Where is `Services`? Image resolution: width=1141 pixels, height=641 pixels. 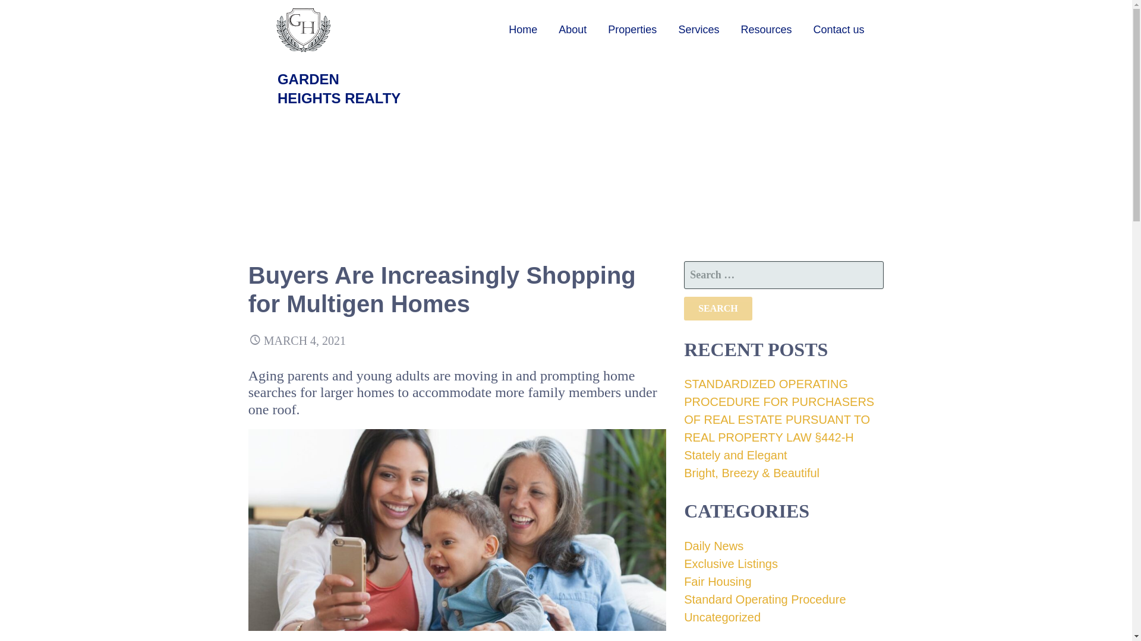 Services is located at coordinates (699, 30).